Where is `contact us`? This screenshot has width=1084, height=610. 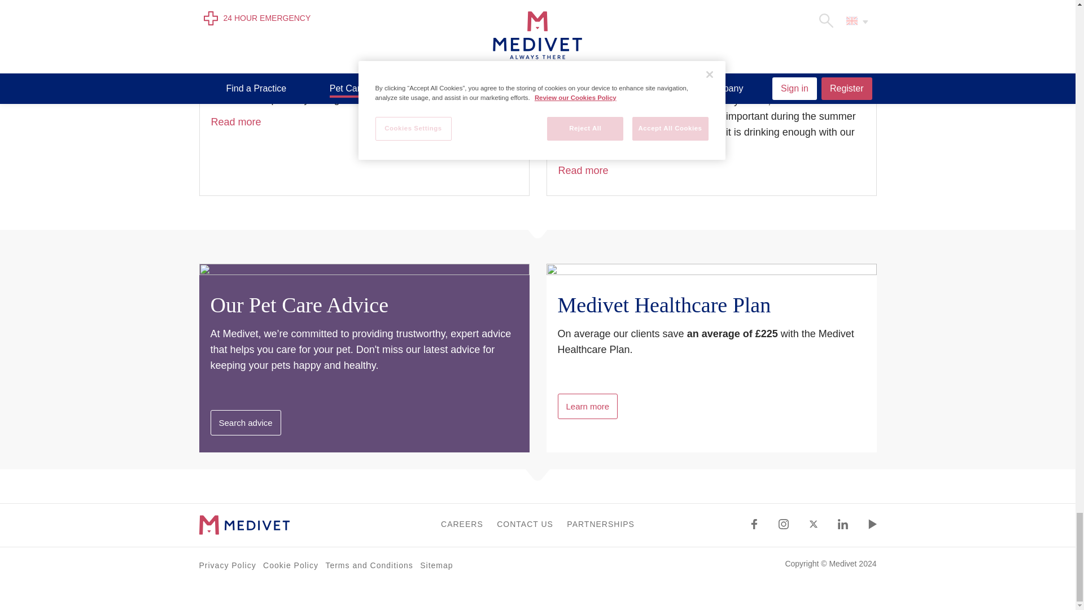
contact us is located at coordinates (524, 524).